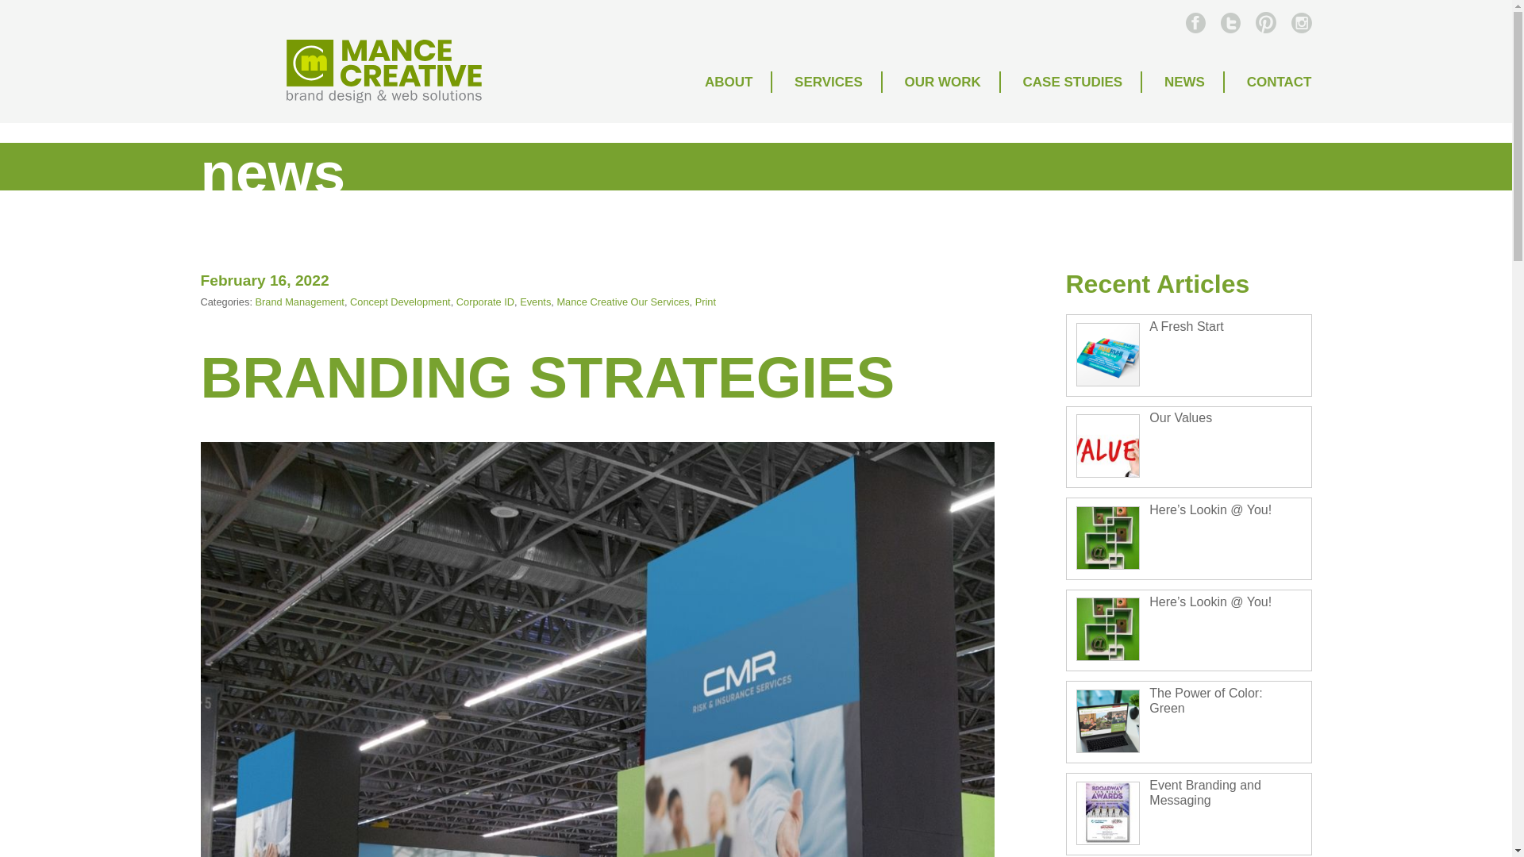 The image size is (1524, 857). Describe the element at coordinates (829, 81) in the screenshot. I see `SERVICES` at that location.